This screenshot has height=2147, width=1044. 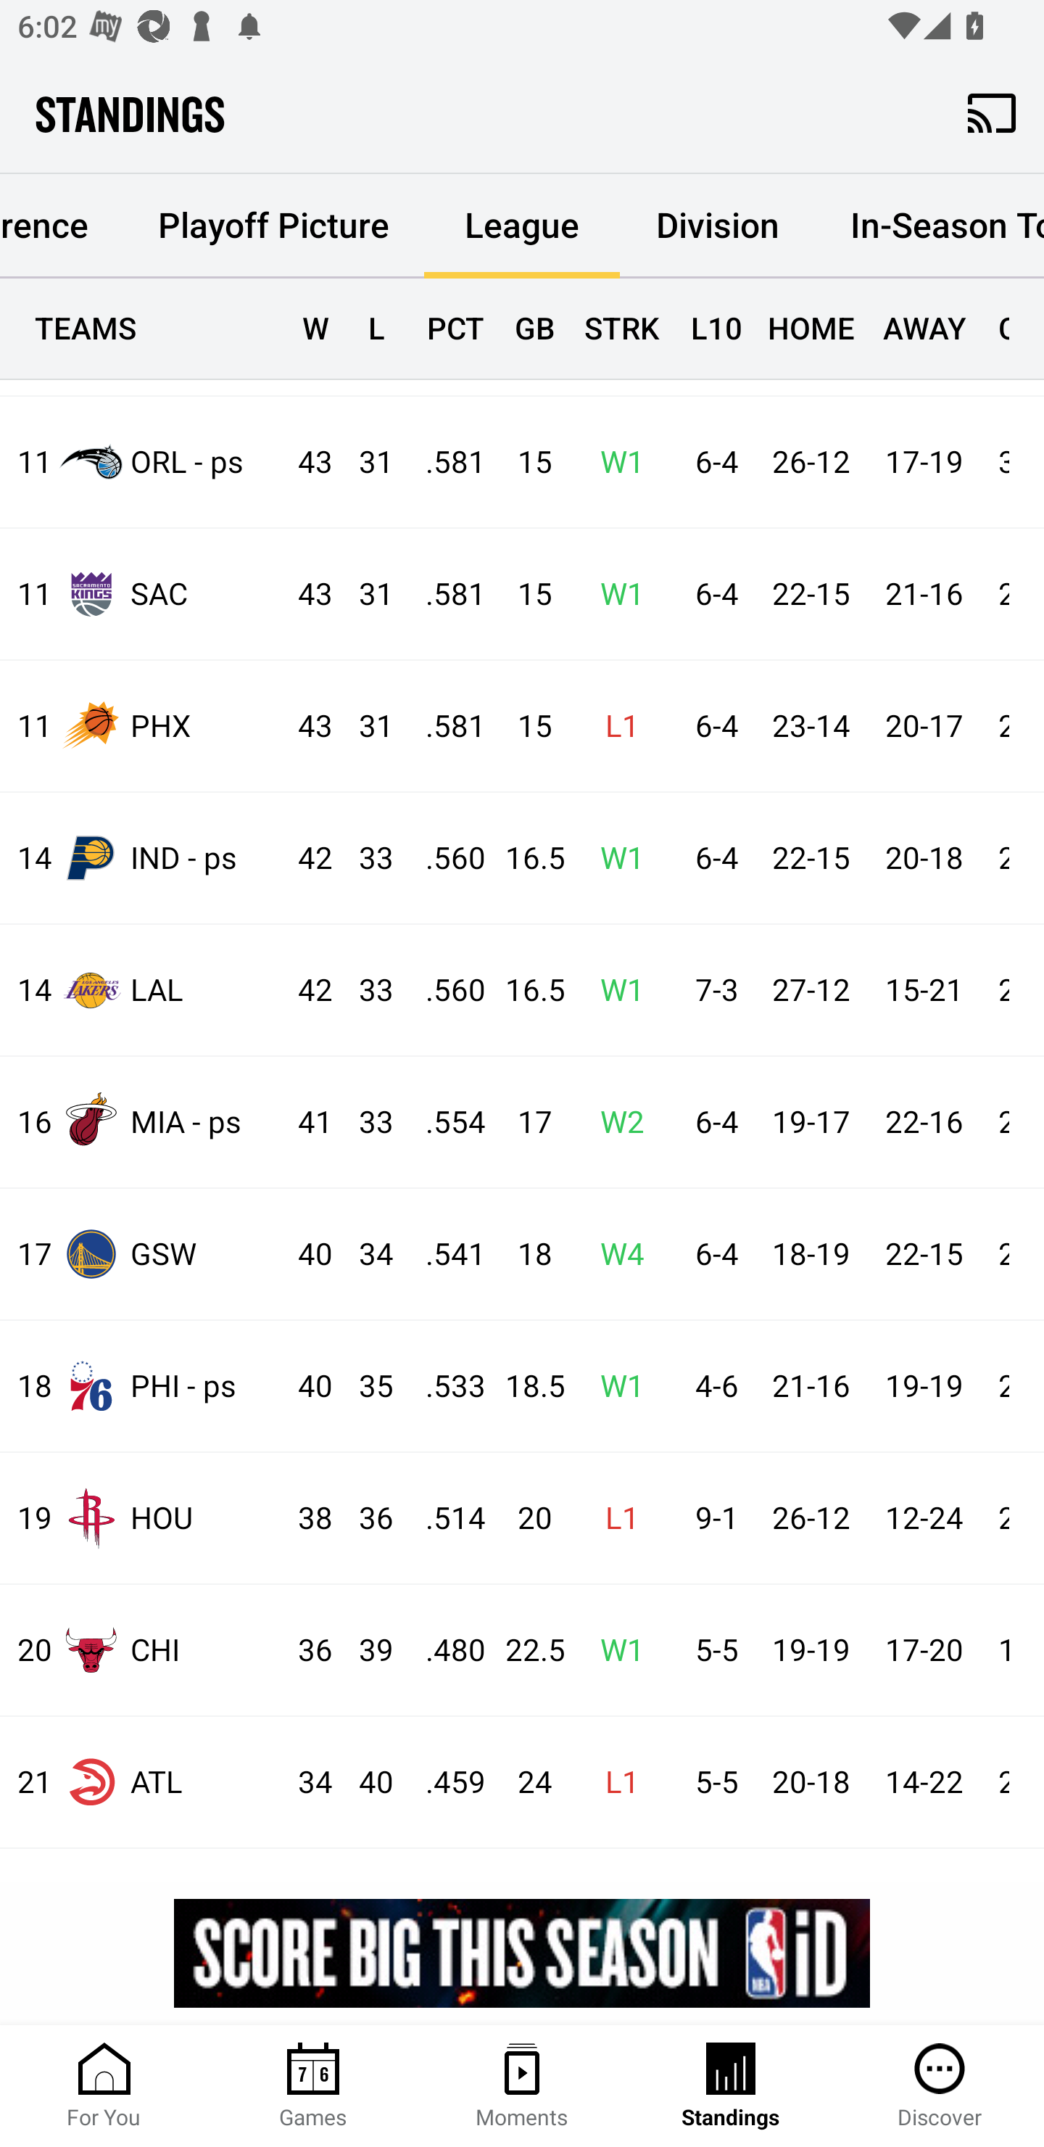 What do you see at coordinates (523, 1519) in the screenshot?
I see `20` at bounding box center [523, 1519].